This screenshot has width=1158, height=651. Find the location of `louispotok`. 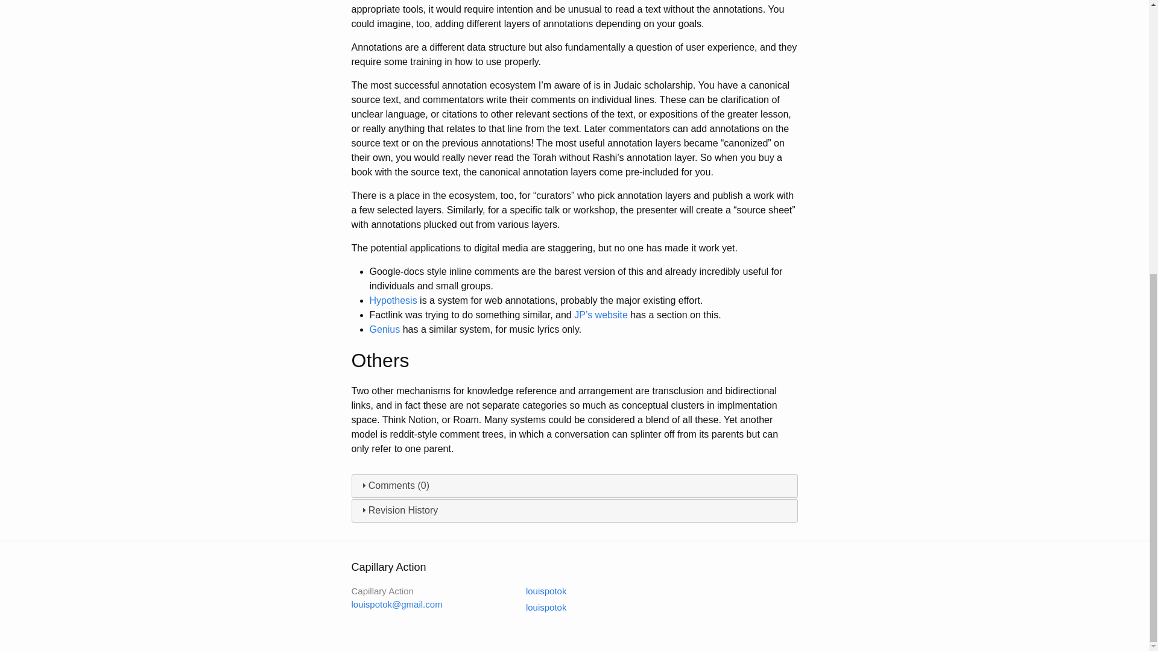

louispotok is located at coordinates (539, 608).